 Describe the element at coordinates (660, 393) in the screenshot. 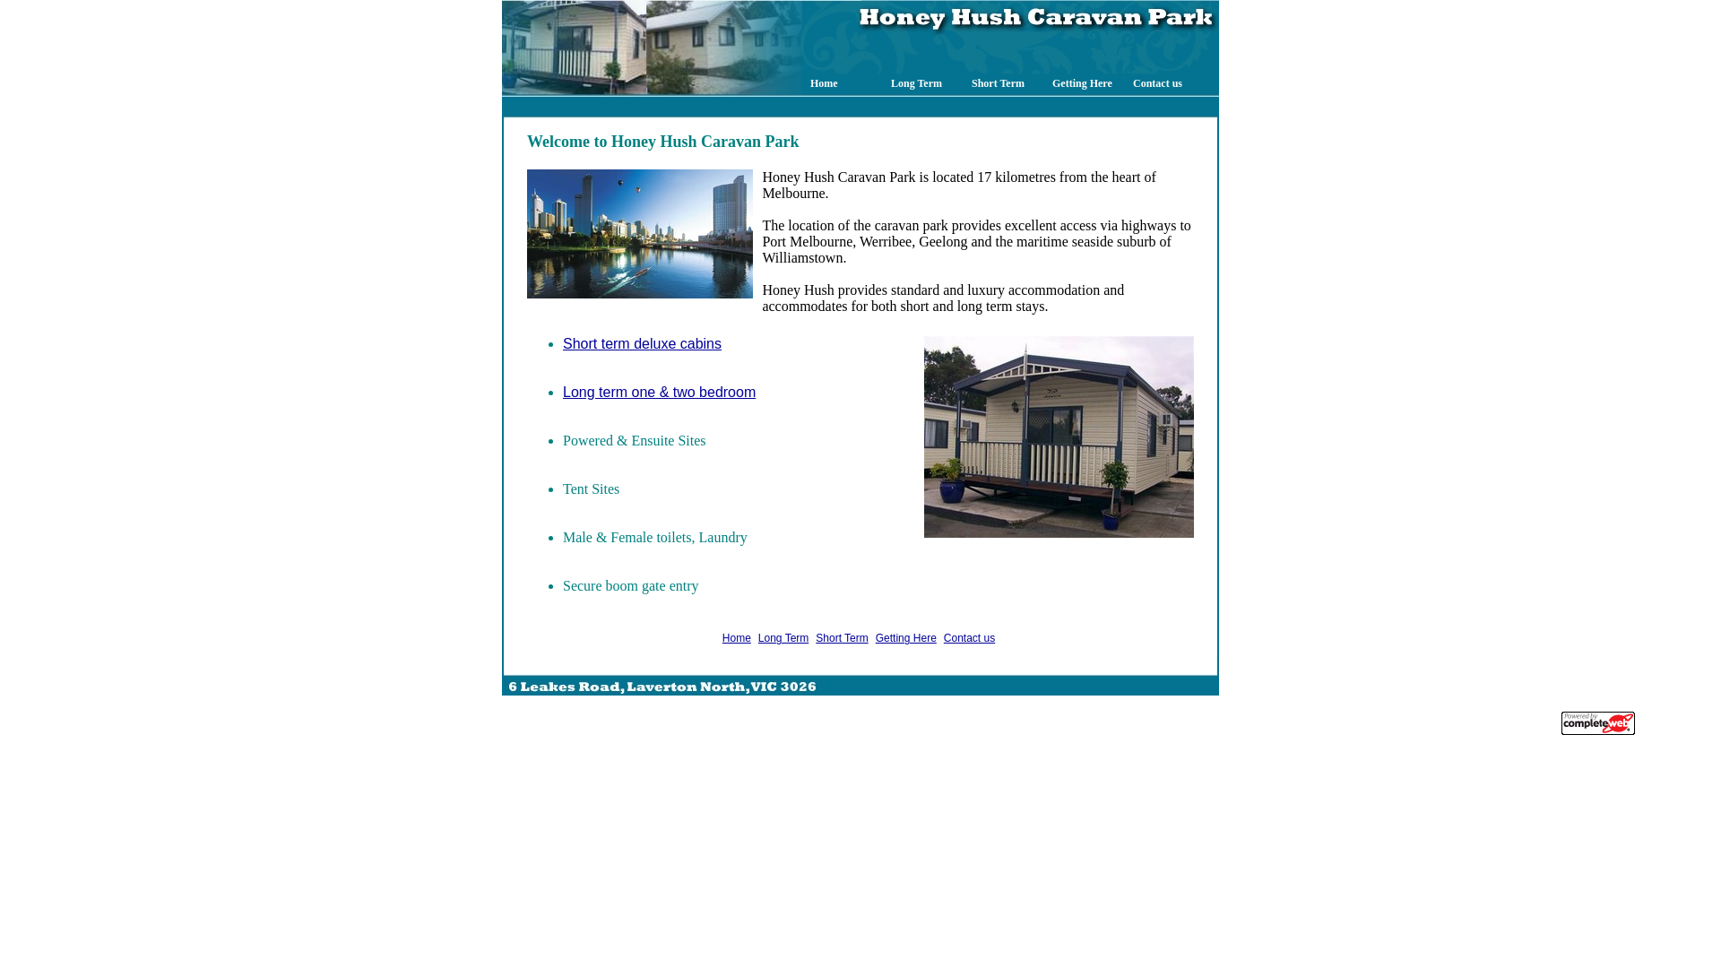

I see `Long term one & two bedroom` at that location.